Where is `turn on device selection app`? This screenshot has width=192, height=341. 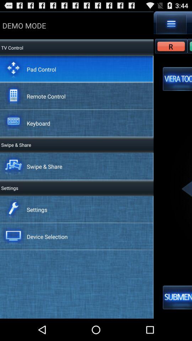
turn on device selection app is located at coordinates (47, 237).